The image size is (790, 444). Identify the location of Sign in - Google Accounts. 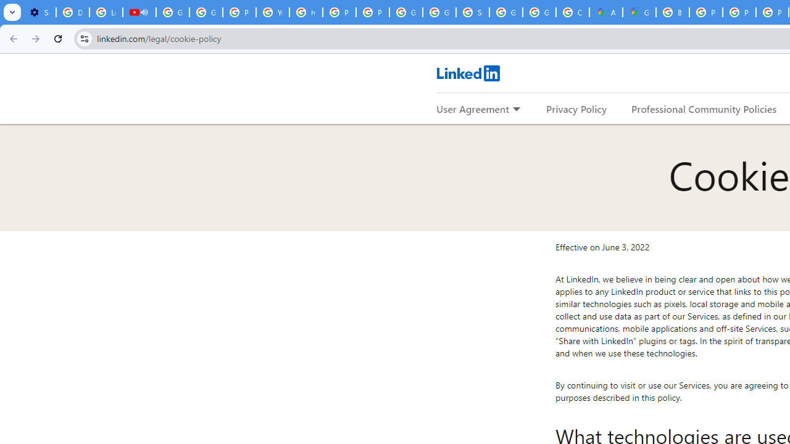
(473, 12).